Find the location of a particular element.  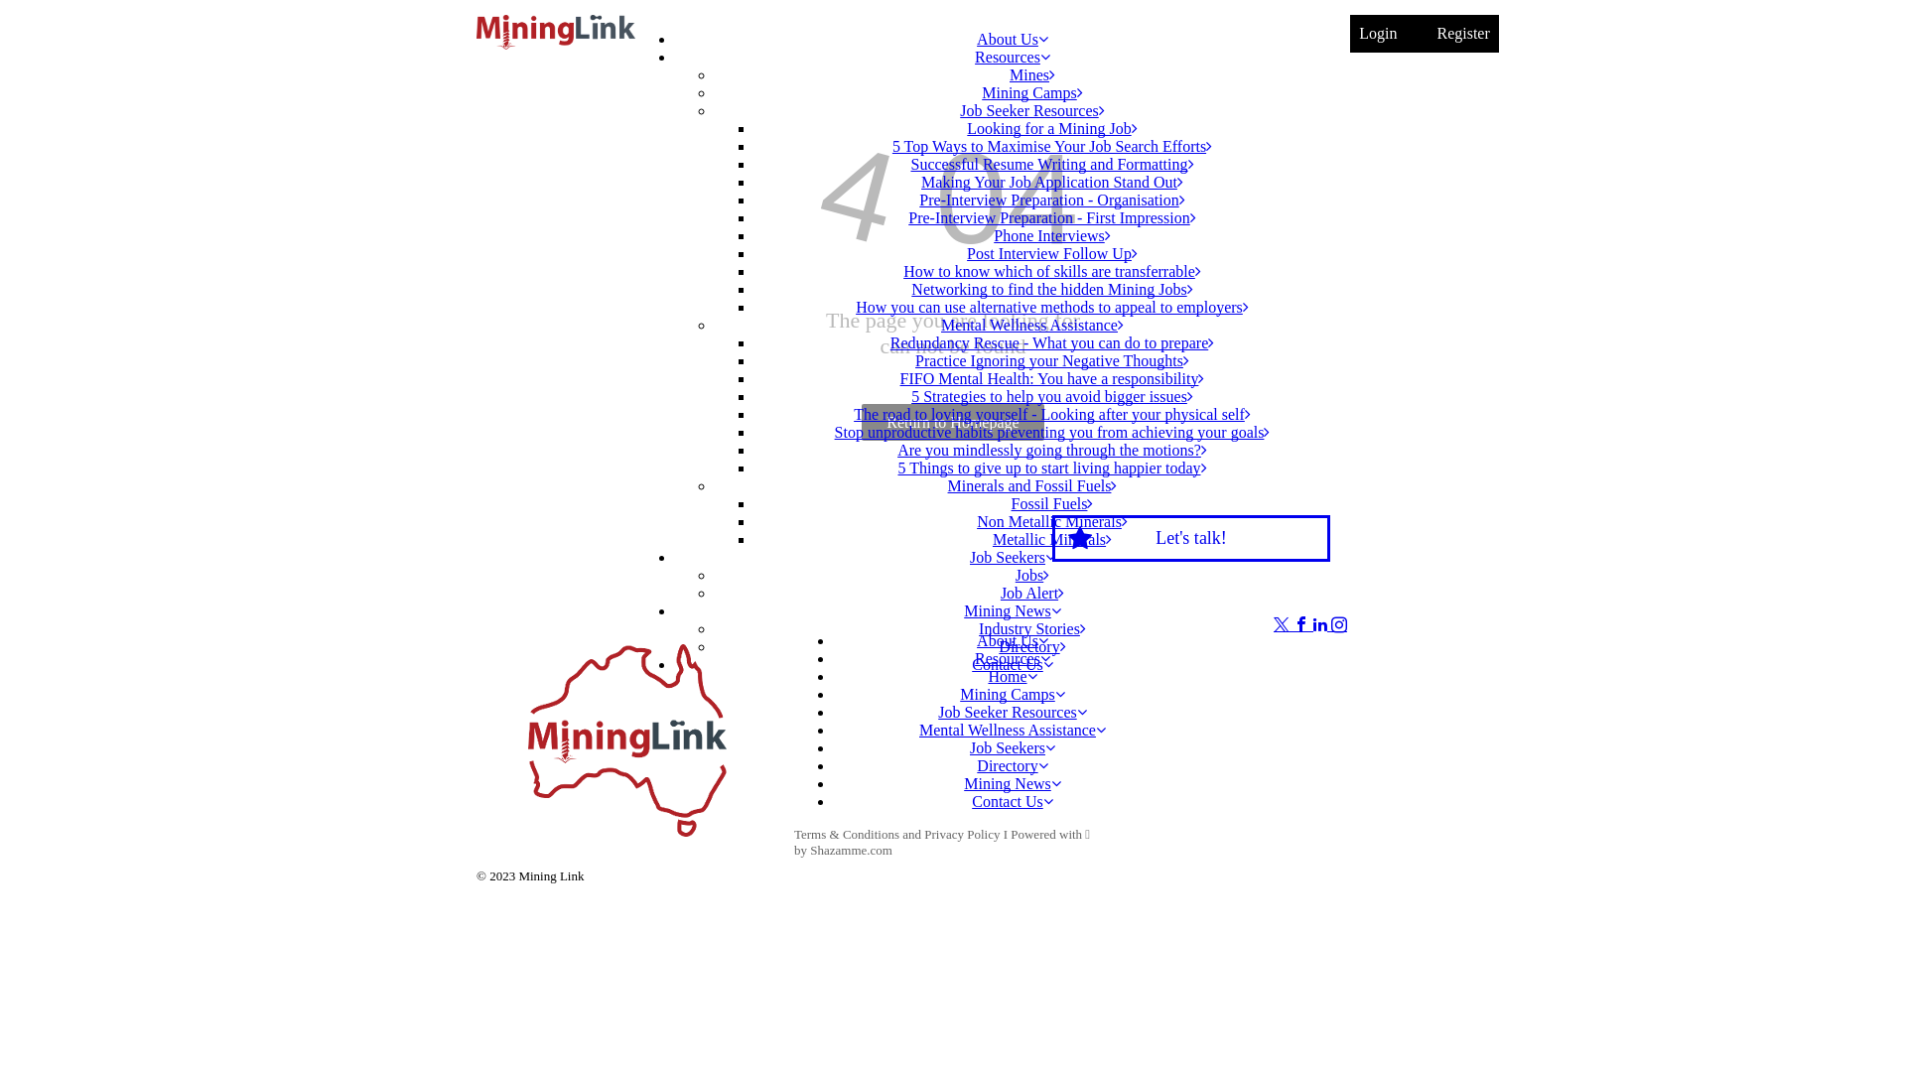

Non Metallic Minerals is located at coordinates (1052, 522).